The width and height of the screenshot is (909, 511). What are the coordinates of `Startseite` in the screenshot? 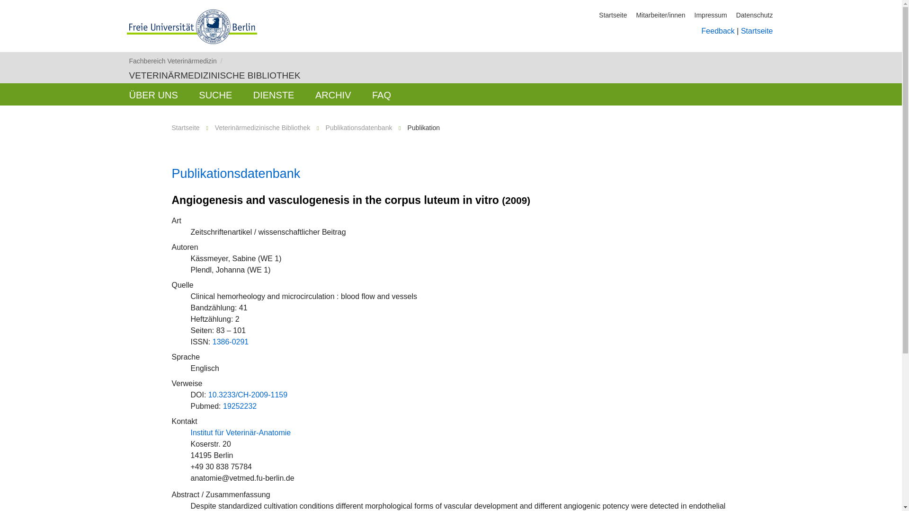 It's located at (613, 15).